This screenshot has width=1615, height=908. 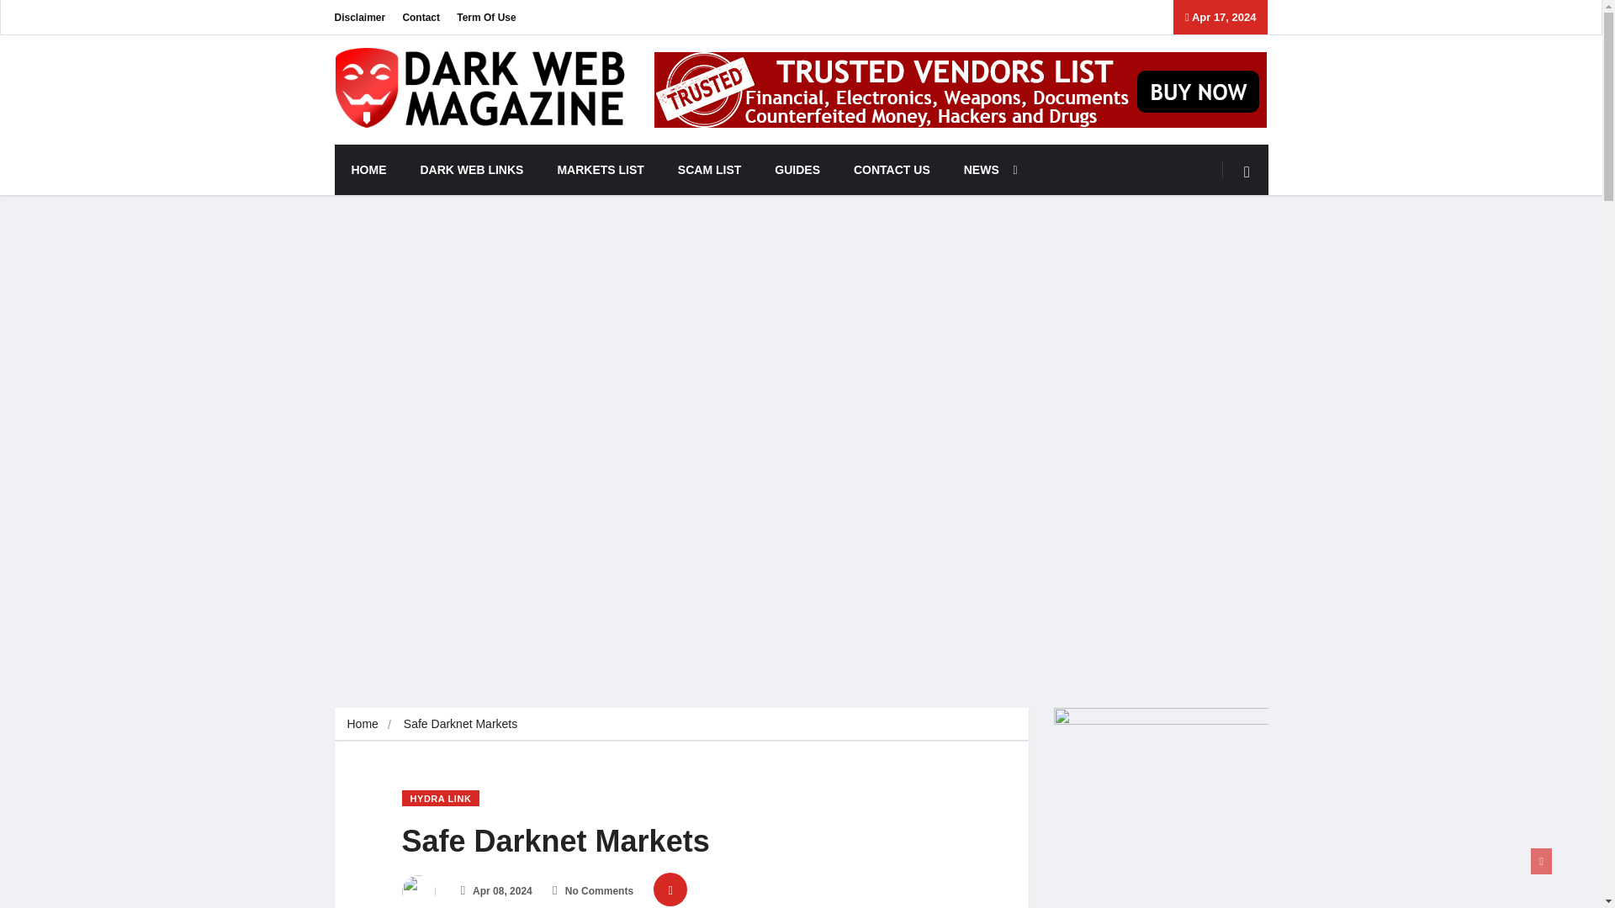 I want to click on Disclaimer, so click(x=360, y=17).